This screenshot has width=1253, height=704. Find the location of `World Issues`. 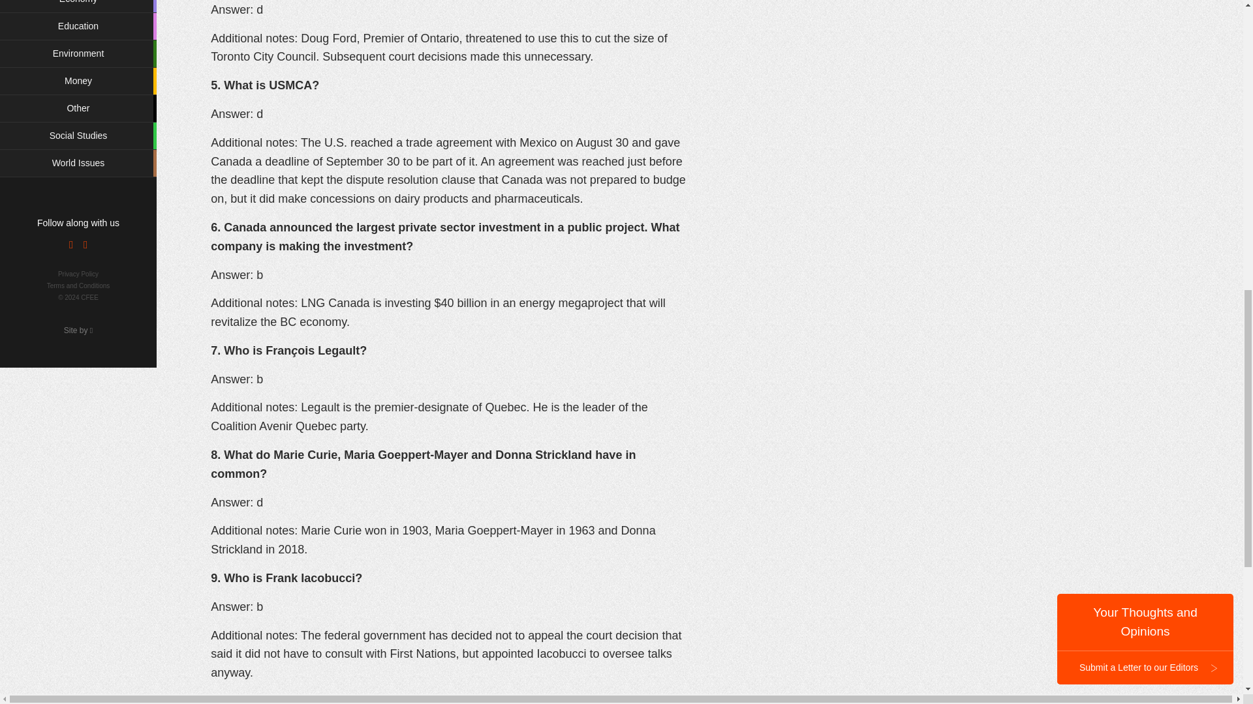

World Issues is located at coordinates (78, 163).